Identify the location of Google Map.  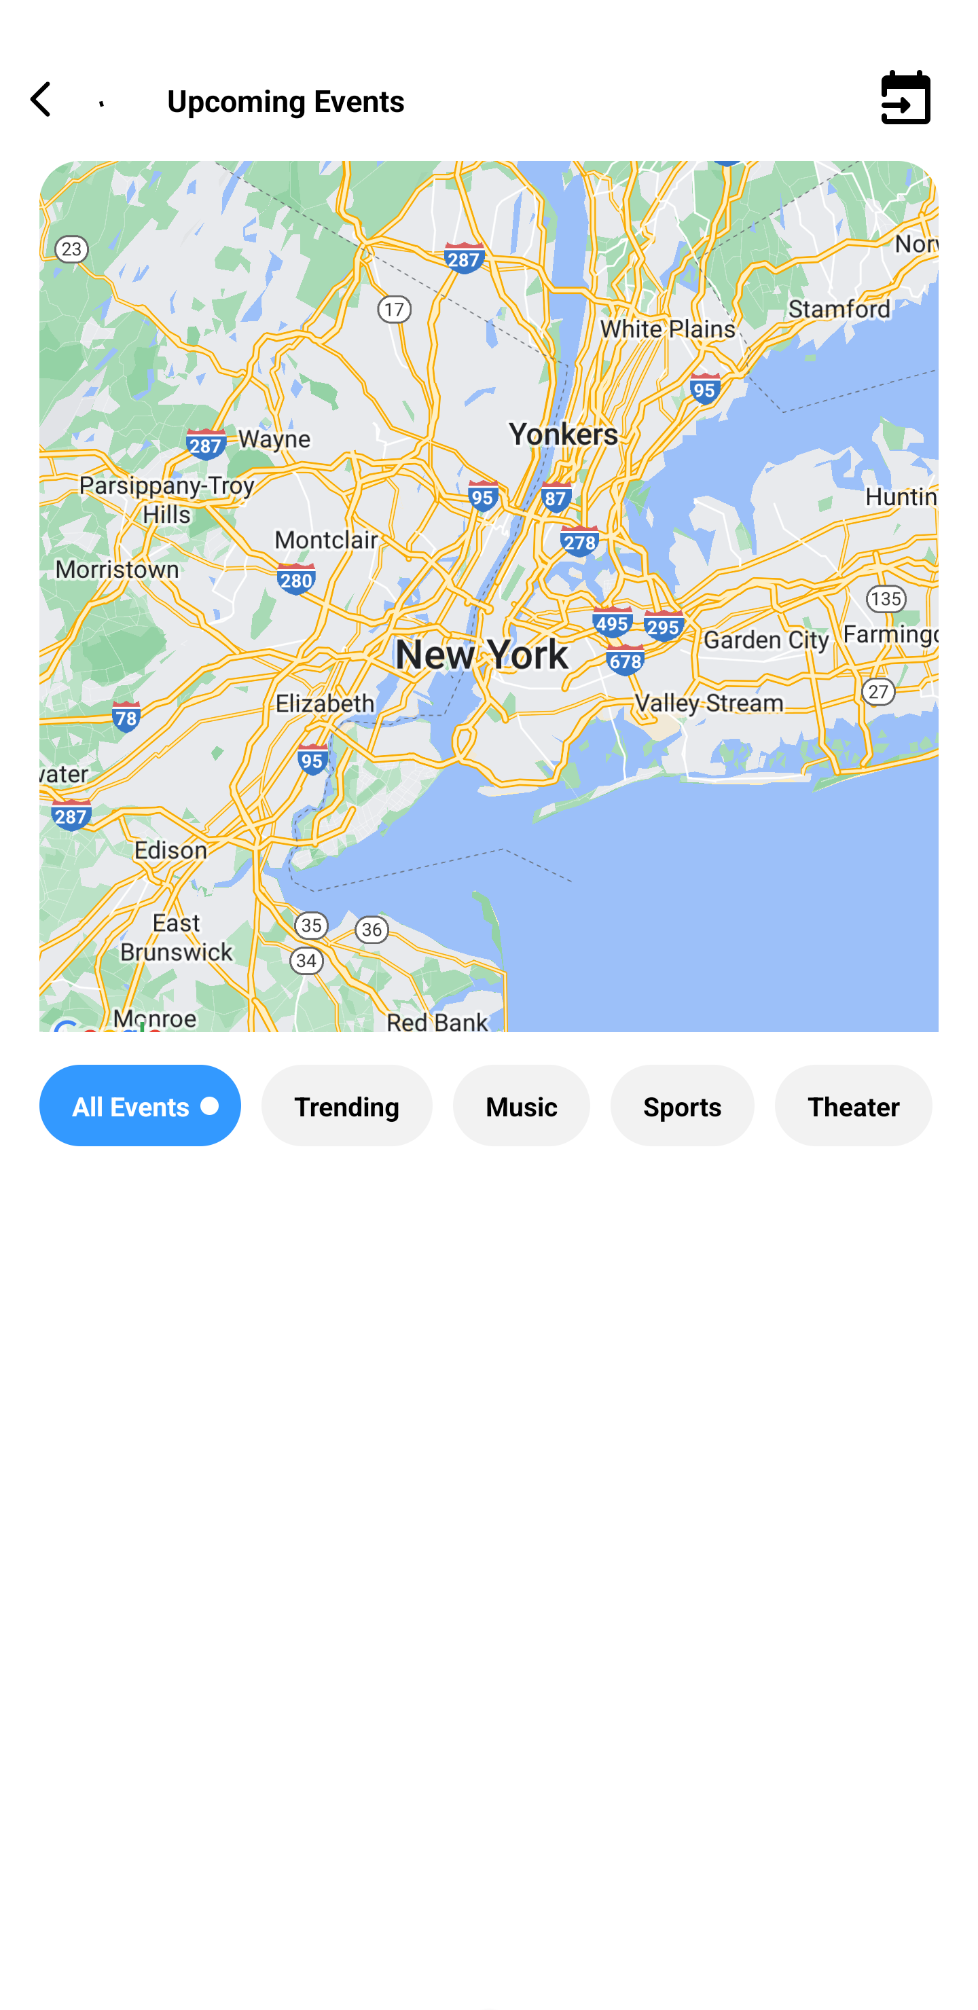
(489, 615).